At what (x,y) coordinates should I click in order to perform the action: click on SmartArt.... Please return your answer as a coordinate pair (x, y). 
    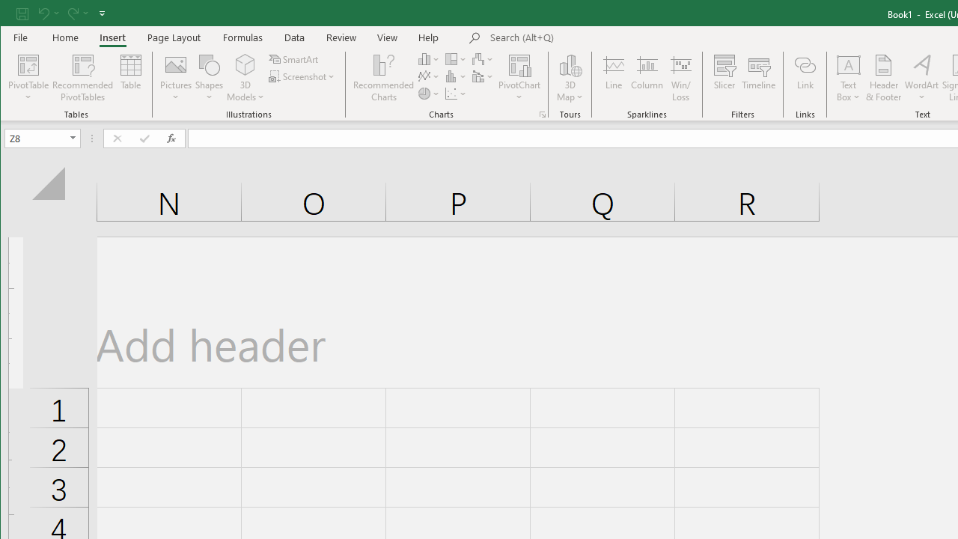
    Looking at the image, I should click on (295, 58).